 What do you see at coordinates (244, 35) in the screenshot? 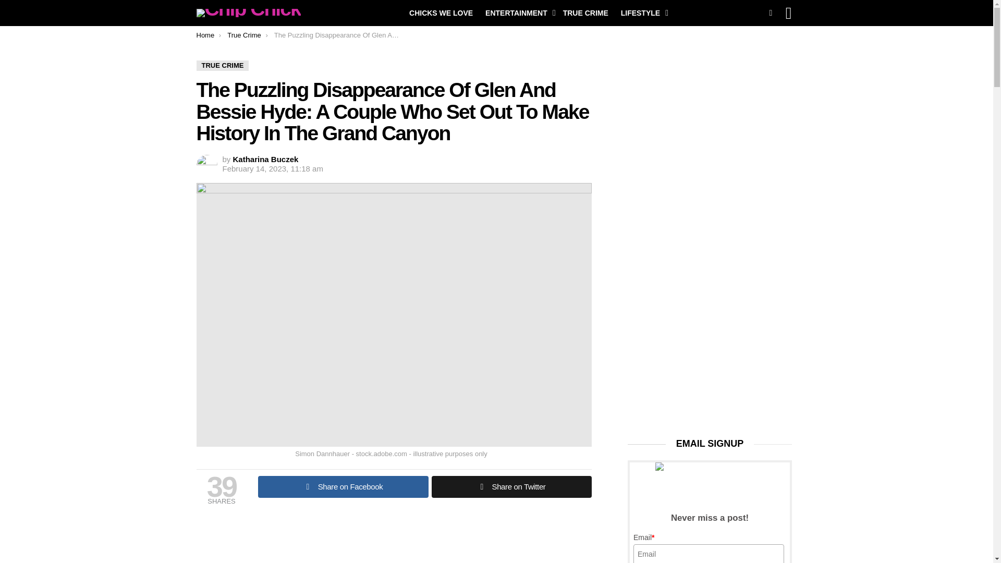
I see `True Crime` at bounding box center [244, 35].